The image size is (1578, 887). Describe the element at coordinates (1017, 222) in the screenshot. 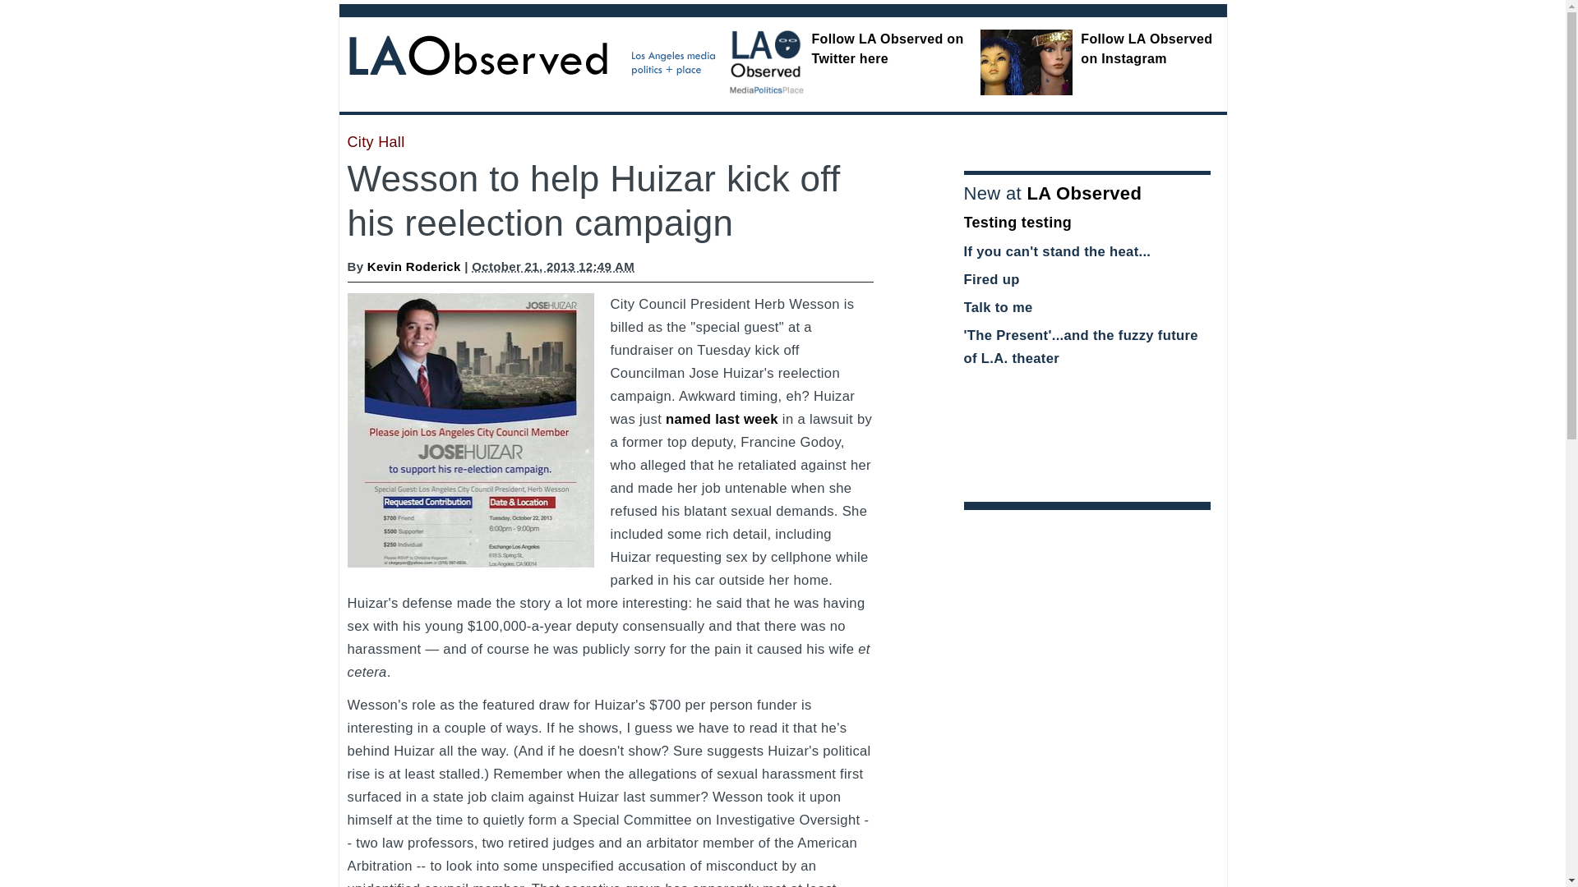

I see `Testing testing` at that location.